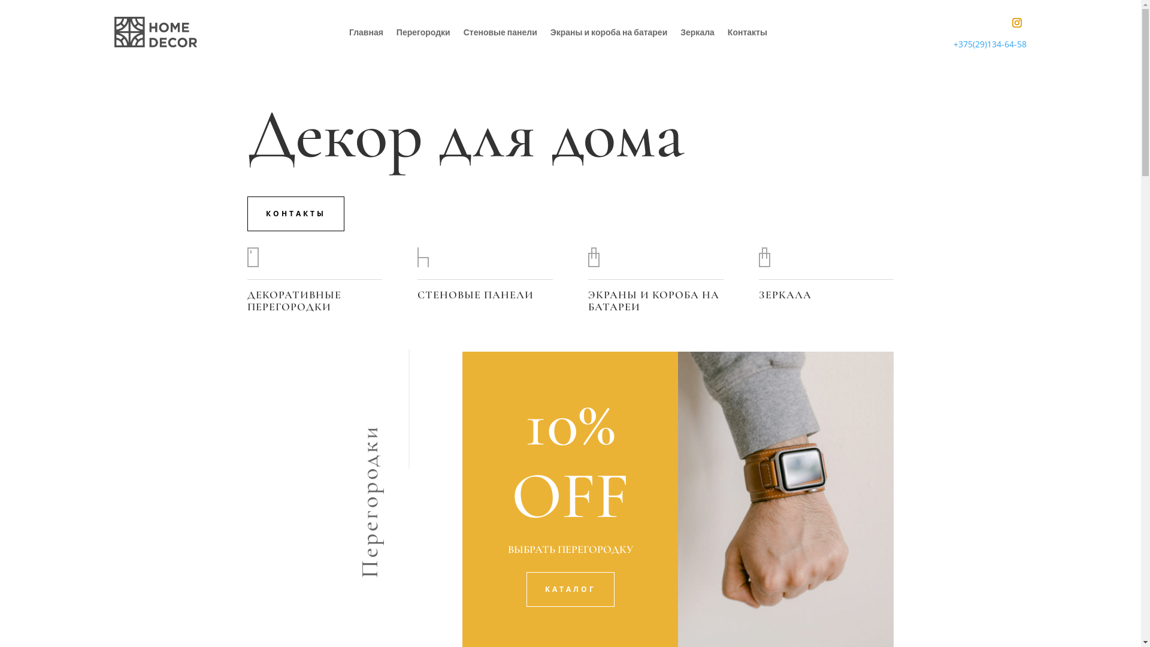 The height and width of the screenshot is (647, 1150). Describe the element at coordinates (990, 44) in the screenshot. I see `+375(29)134-64-58` at that location.